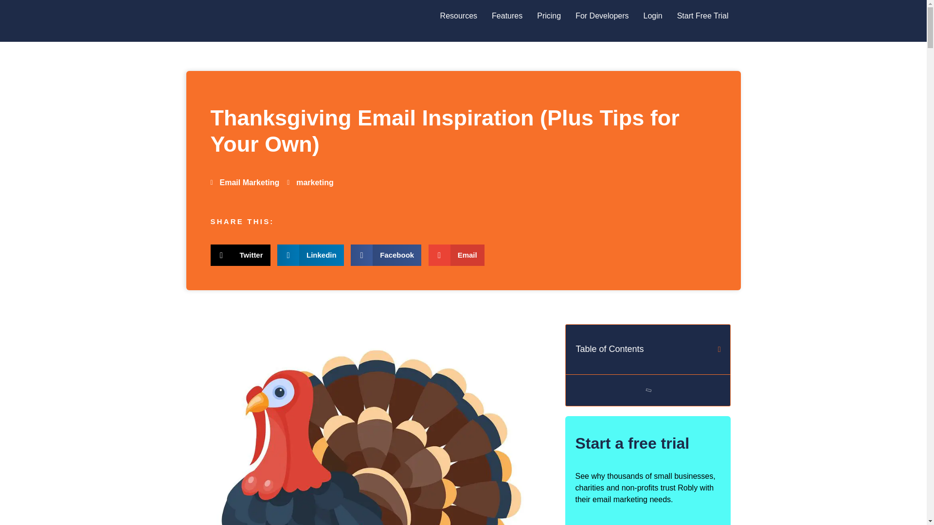 The image size is (934, 525). I want to click on marketing, so click(310, 182).